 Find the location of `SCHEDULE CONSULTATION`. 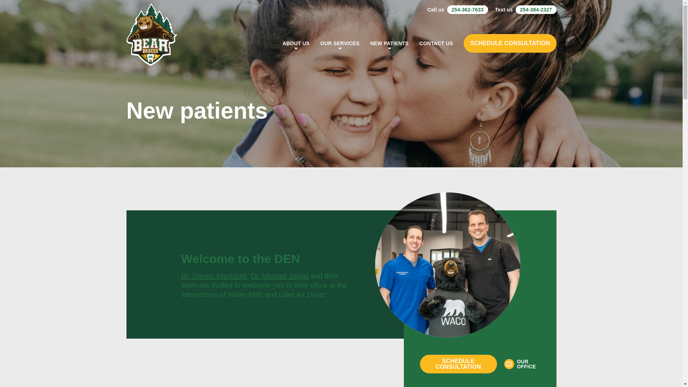

SCHEDULE CONSULTATION is located at coordinates (510, 43).